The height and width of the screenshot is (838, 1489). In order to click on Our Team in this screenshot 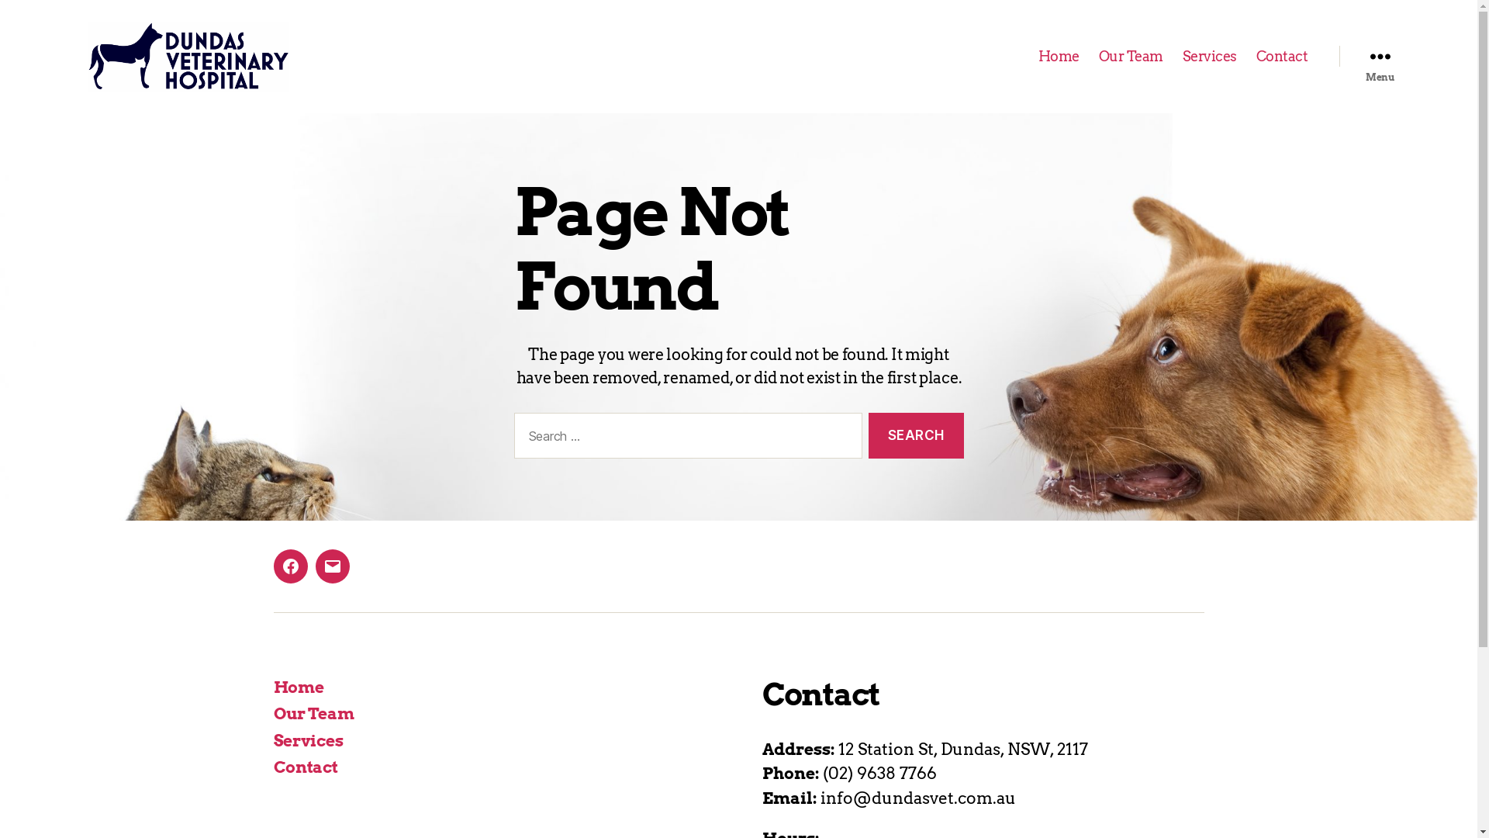, I will do `click(313, 714)`.